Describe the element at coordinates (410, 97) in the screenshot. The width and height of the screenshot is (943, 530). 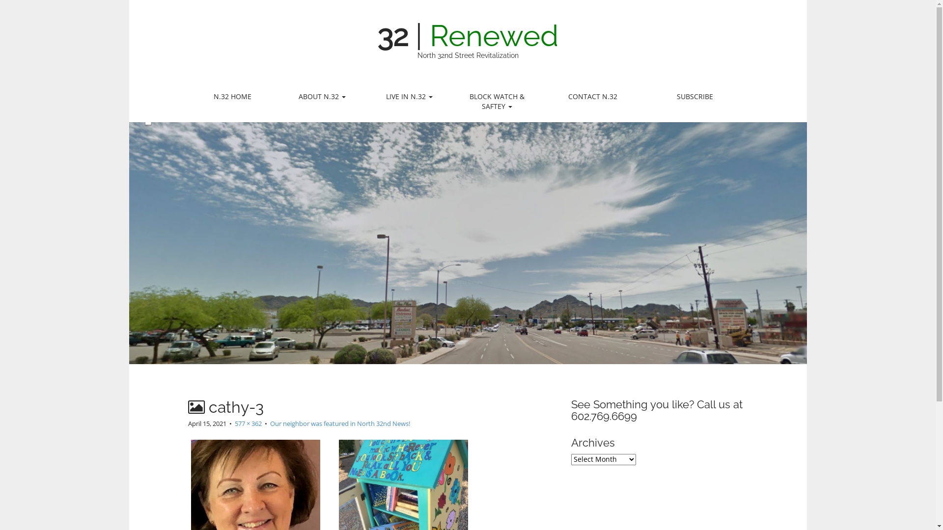
I see `LIVE IN N.32` at that location.